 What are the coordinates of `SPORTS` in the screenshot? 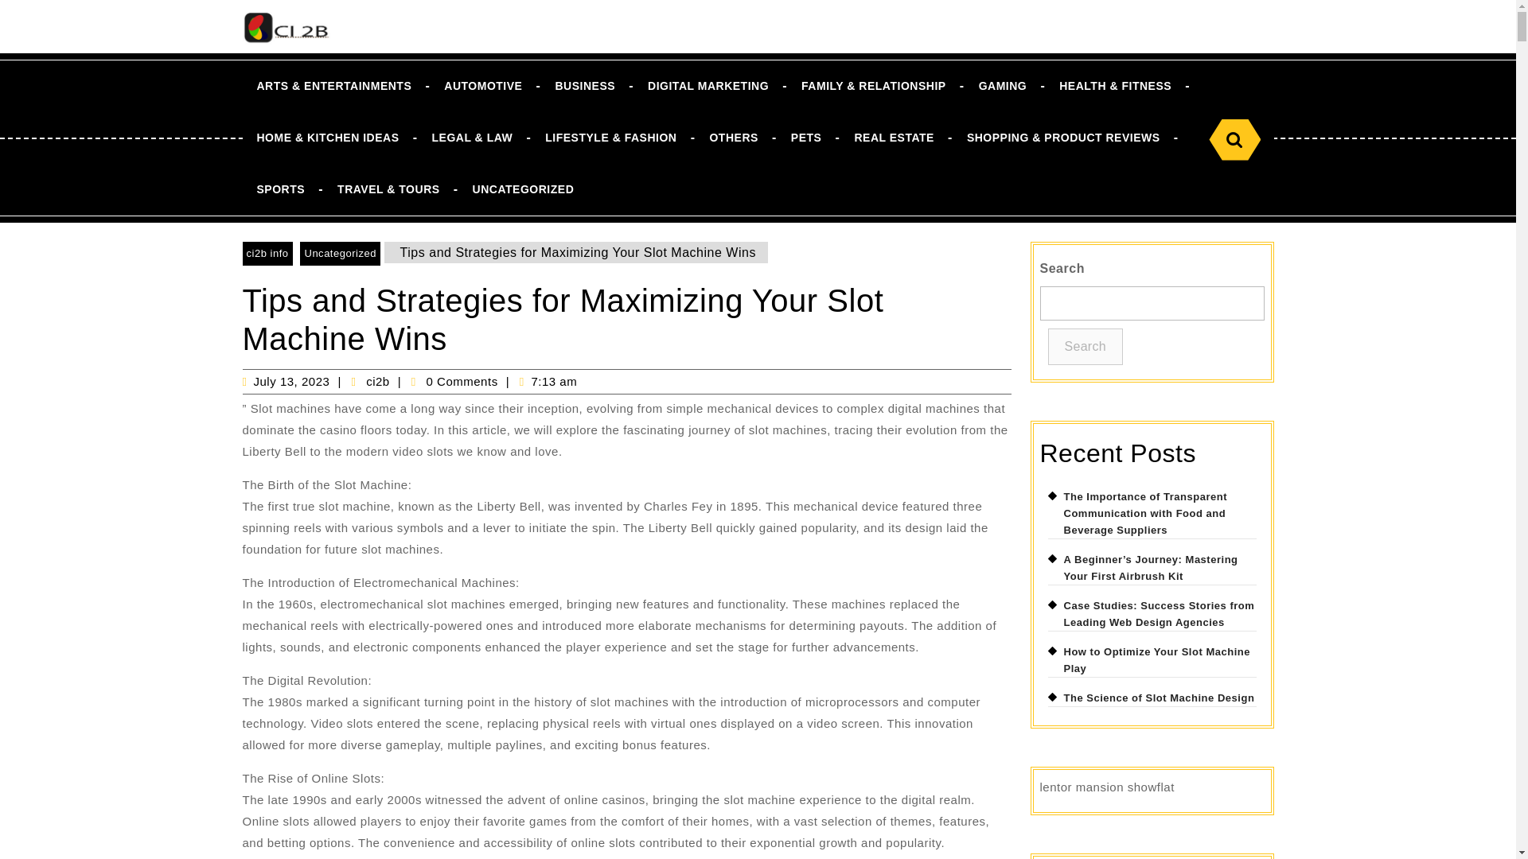 It's located at (280, 189).